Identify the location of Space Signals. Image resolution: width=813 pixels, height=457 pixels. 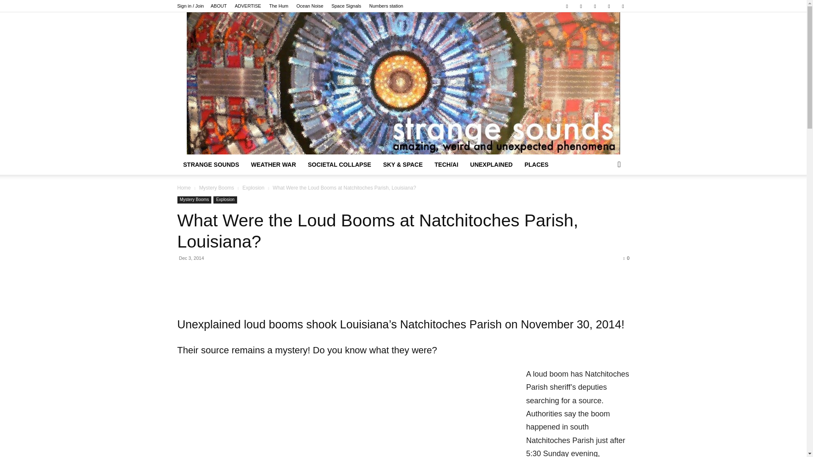
(346, 6).